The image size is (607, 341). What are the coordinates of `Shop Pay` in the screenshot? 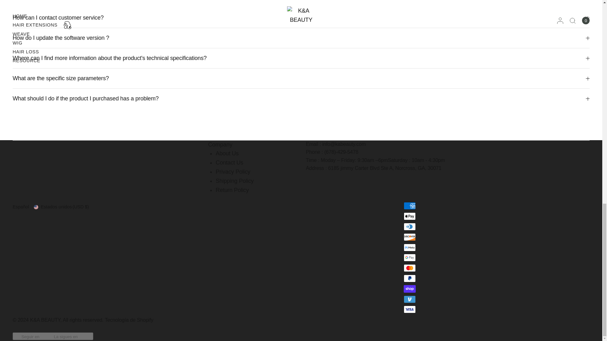 It's located at (410, 289).